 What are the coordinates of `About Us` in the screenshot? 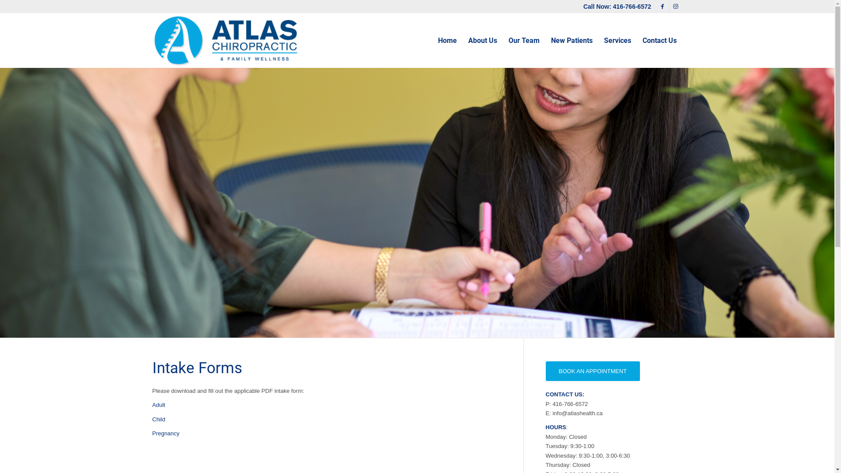 It's located at (483, 40).